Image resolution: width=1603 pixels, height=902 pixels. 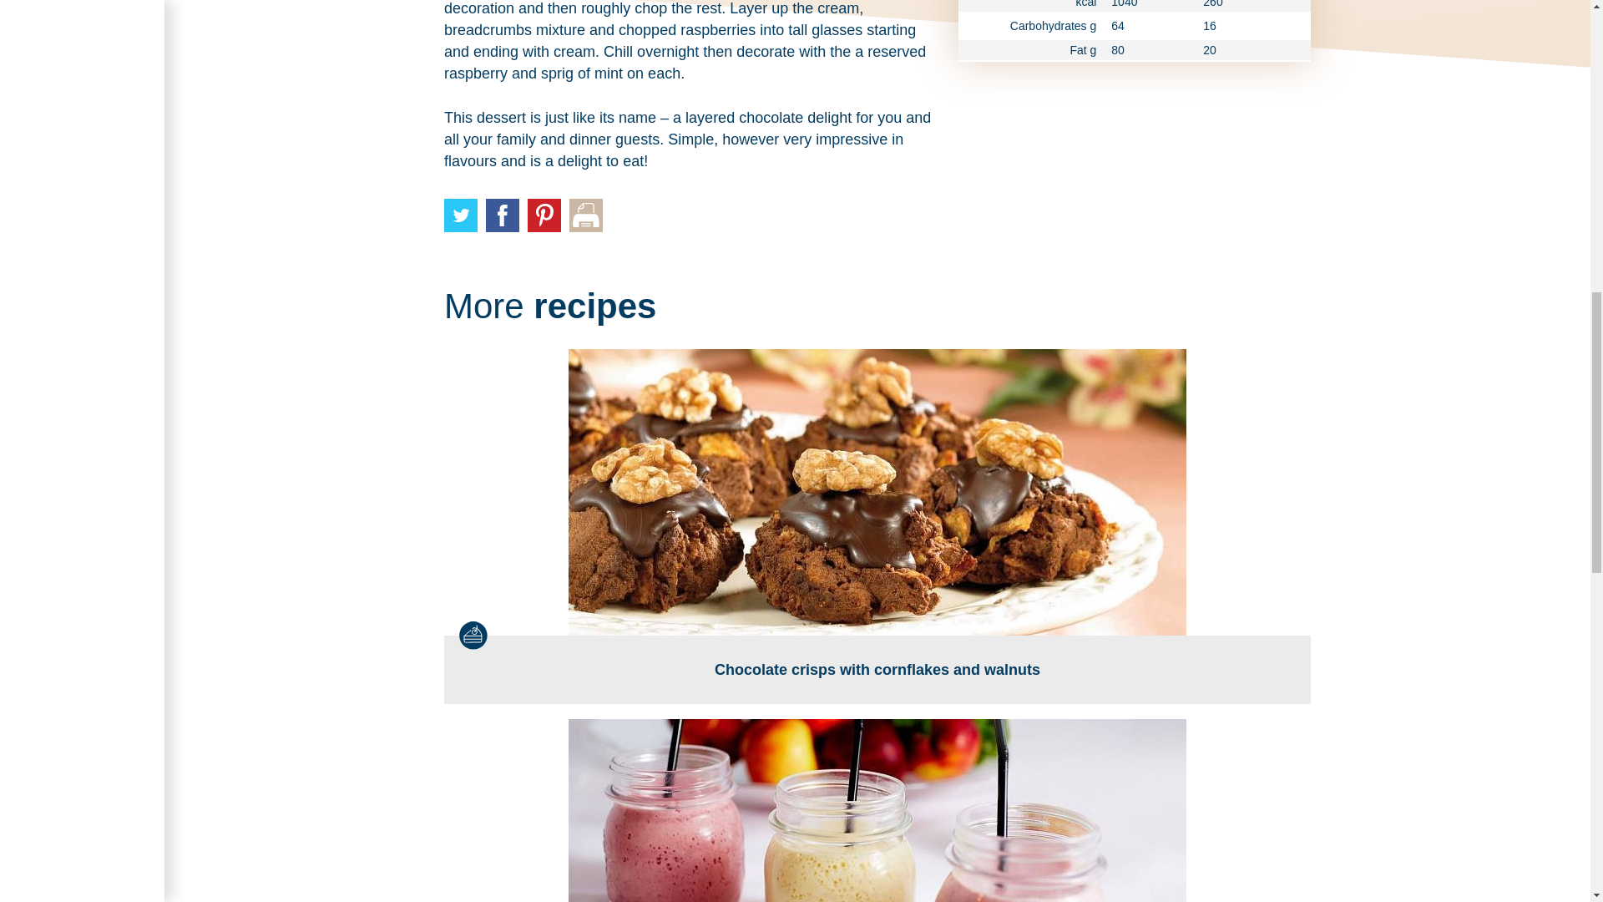 What do you see at coordinates (877, 810) in the screenshot?
I see `Smoothies` at bounding box center [877, 810].